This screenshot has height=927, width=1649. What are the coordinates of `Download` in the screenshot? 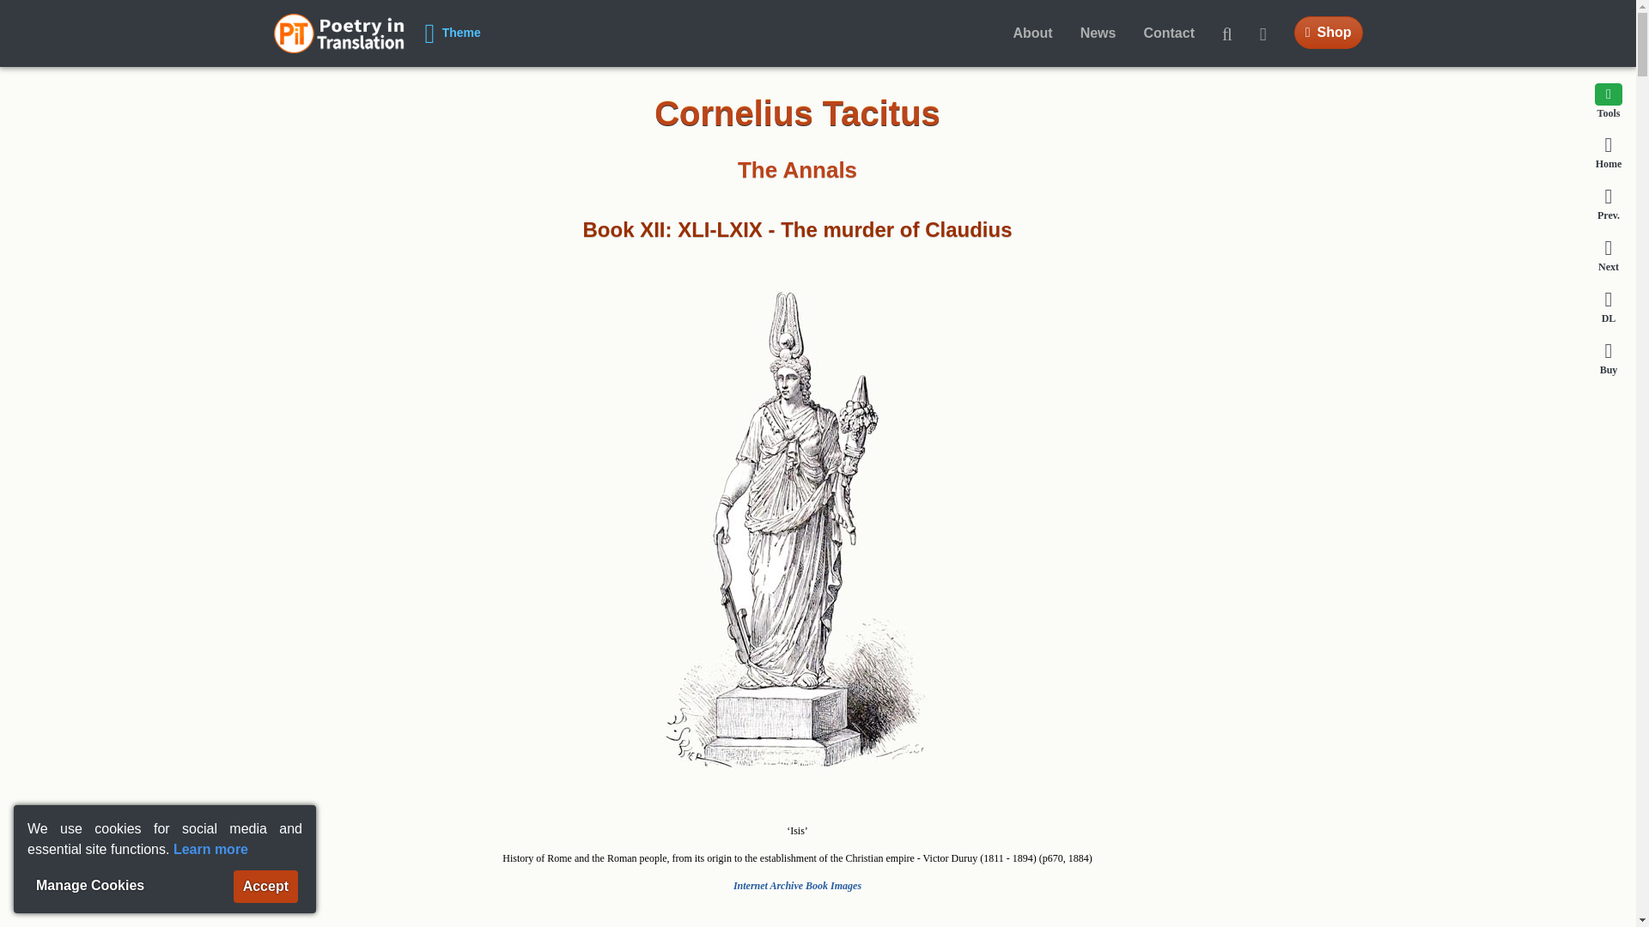 It's located at (1608, 306).